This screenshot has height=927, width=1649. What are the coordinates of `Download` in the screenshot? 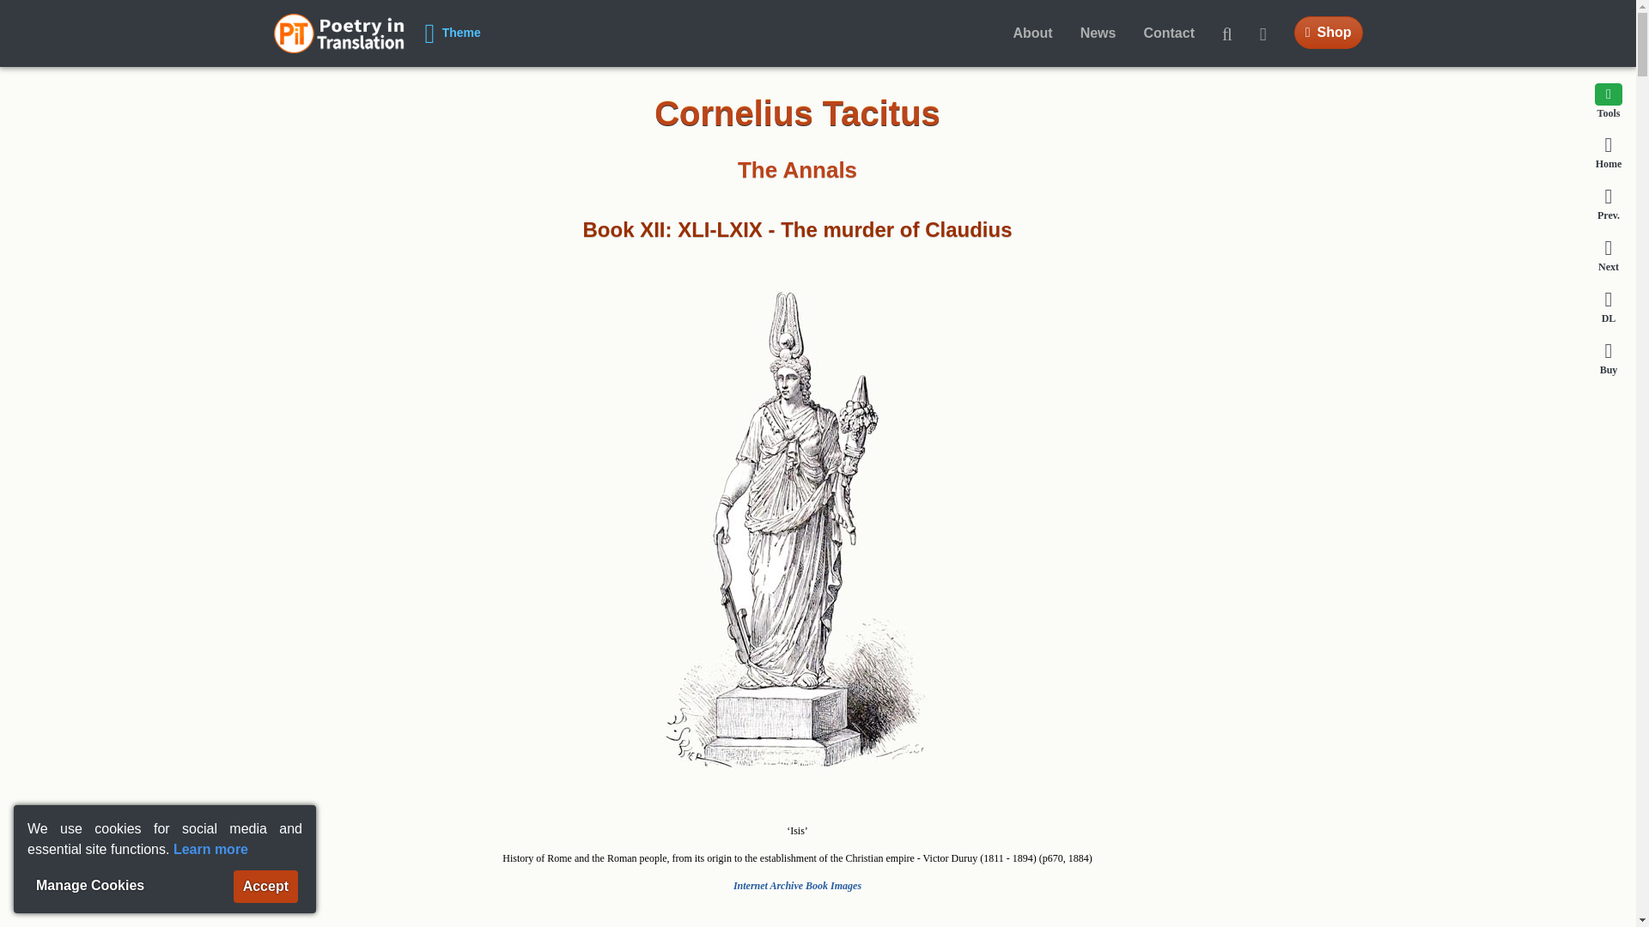 It's located at (1608, 306).